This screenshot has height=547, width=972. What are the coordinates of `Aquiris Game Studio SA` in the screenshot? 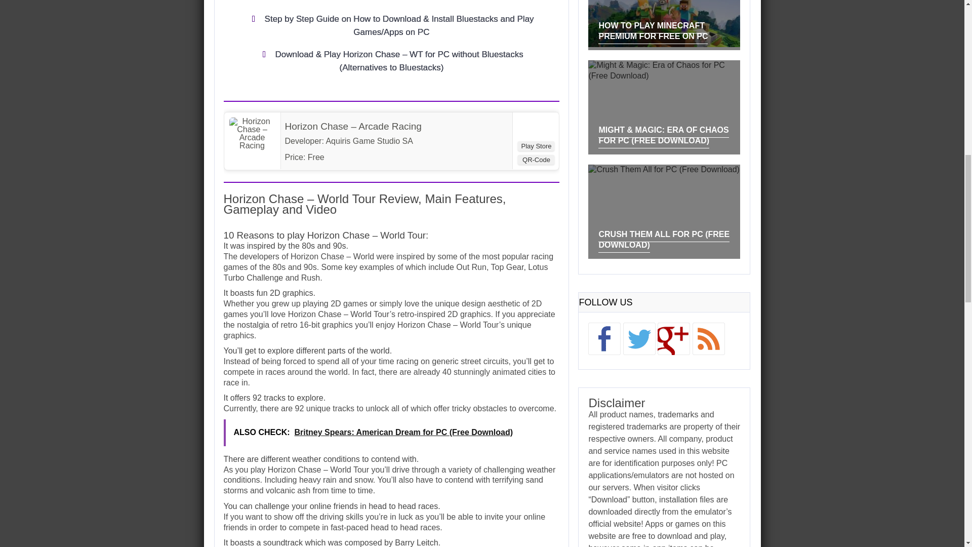 It's located at (370, 141).